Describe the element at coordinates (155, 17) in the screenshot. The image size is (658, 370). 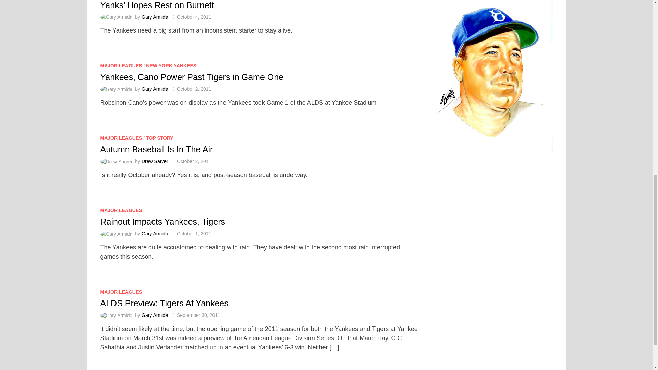
I see `Gary Armida` at that location.